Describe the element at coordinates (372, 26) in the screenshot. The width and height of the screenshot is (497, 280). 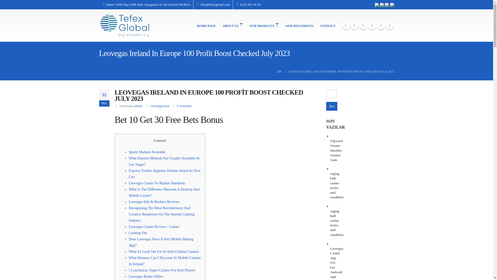
I see `Youtube` at that location.